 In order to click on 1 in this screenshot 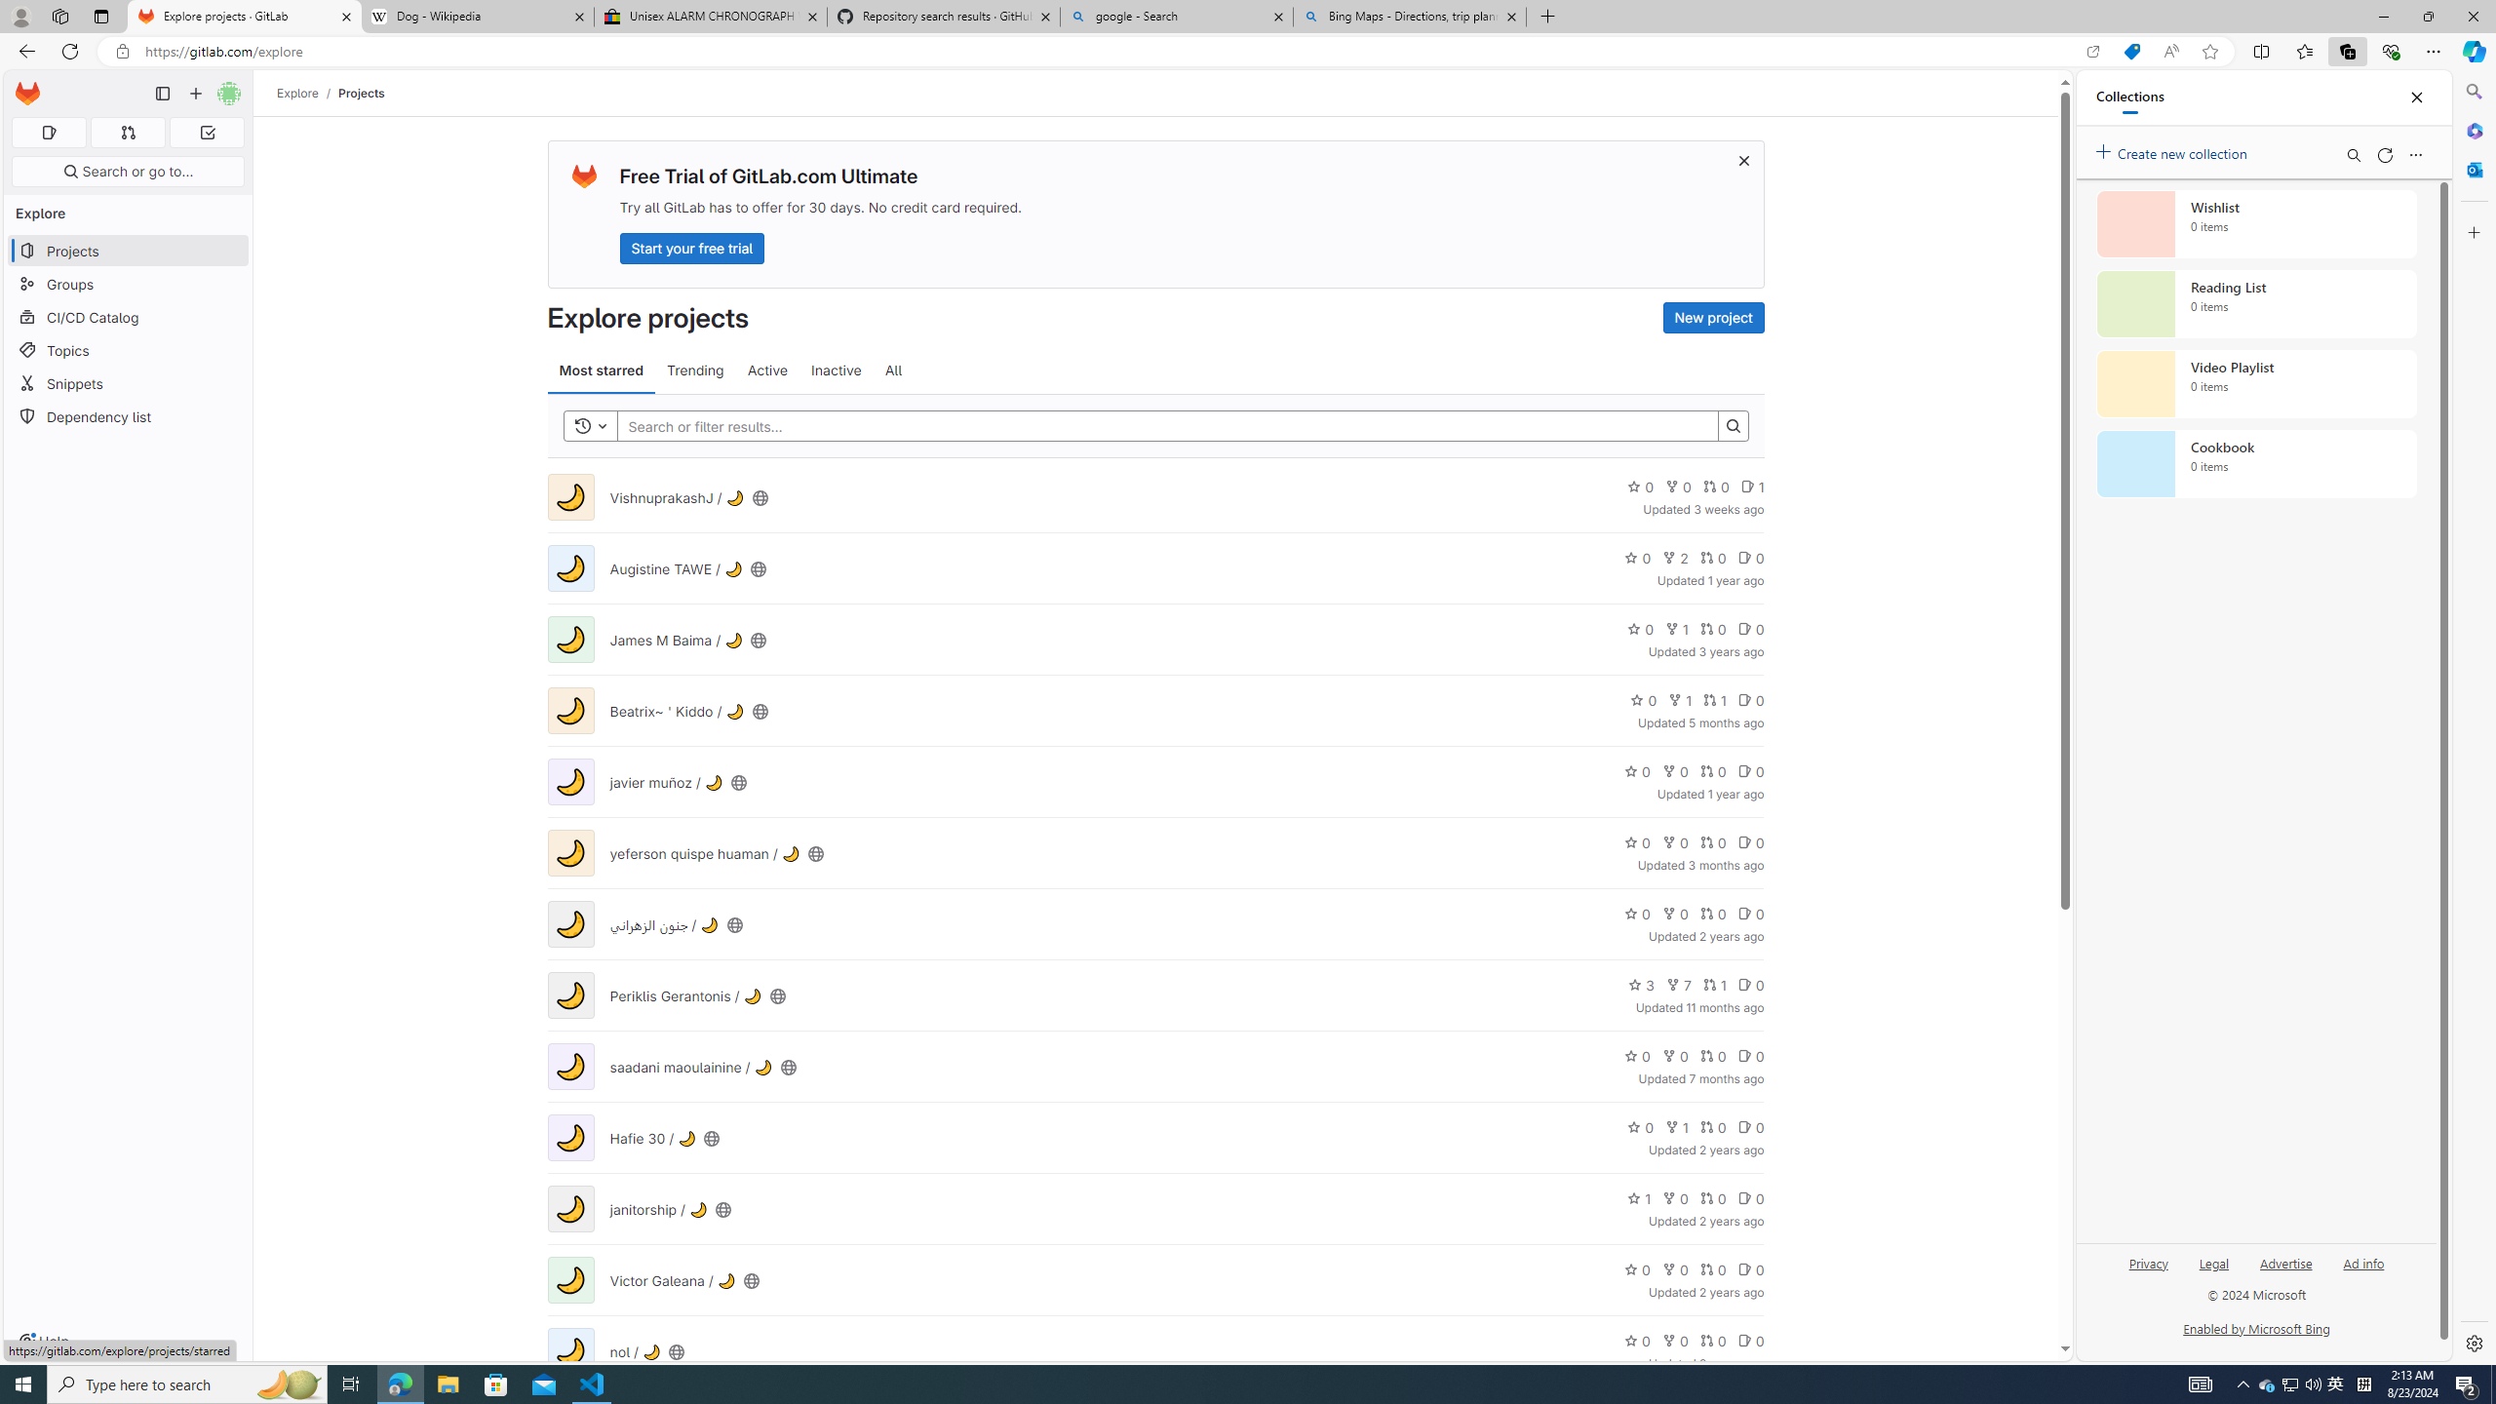, I will do `click(1638, 1197)`.